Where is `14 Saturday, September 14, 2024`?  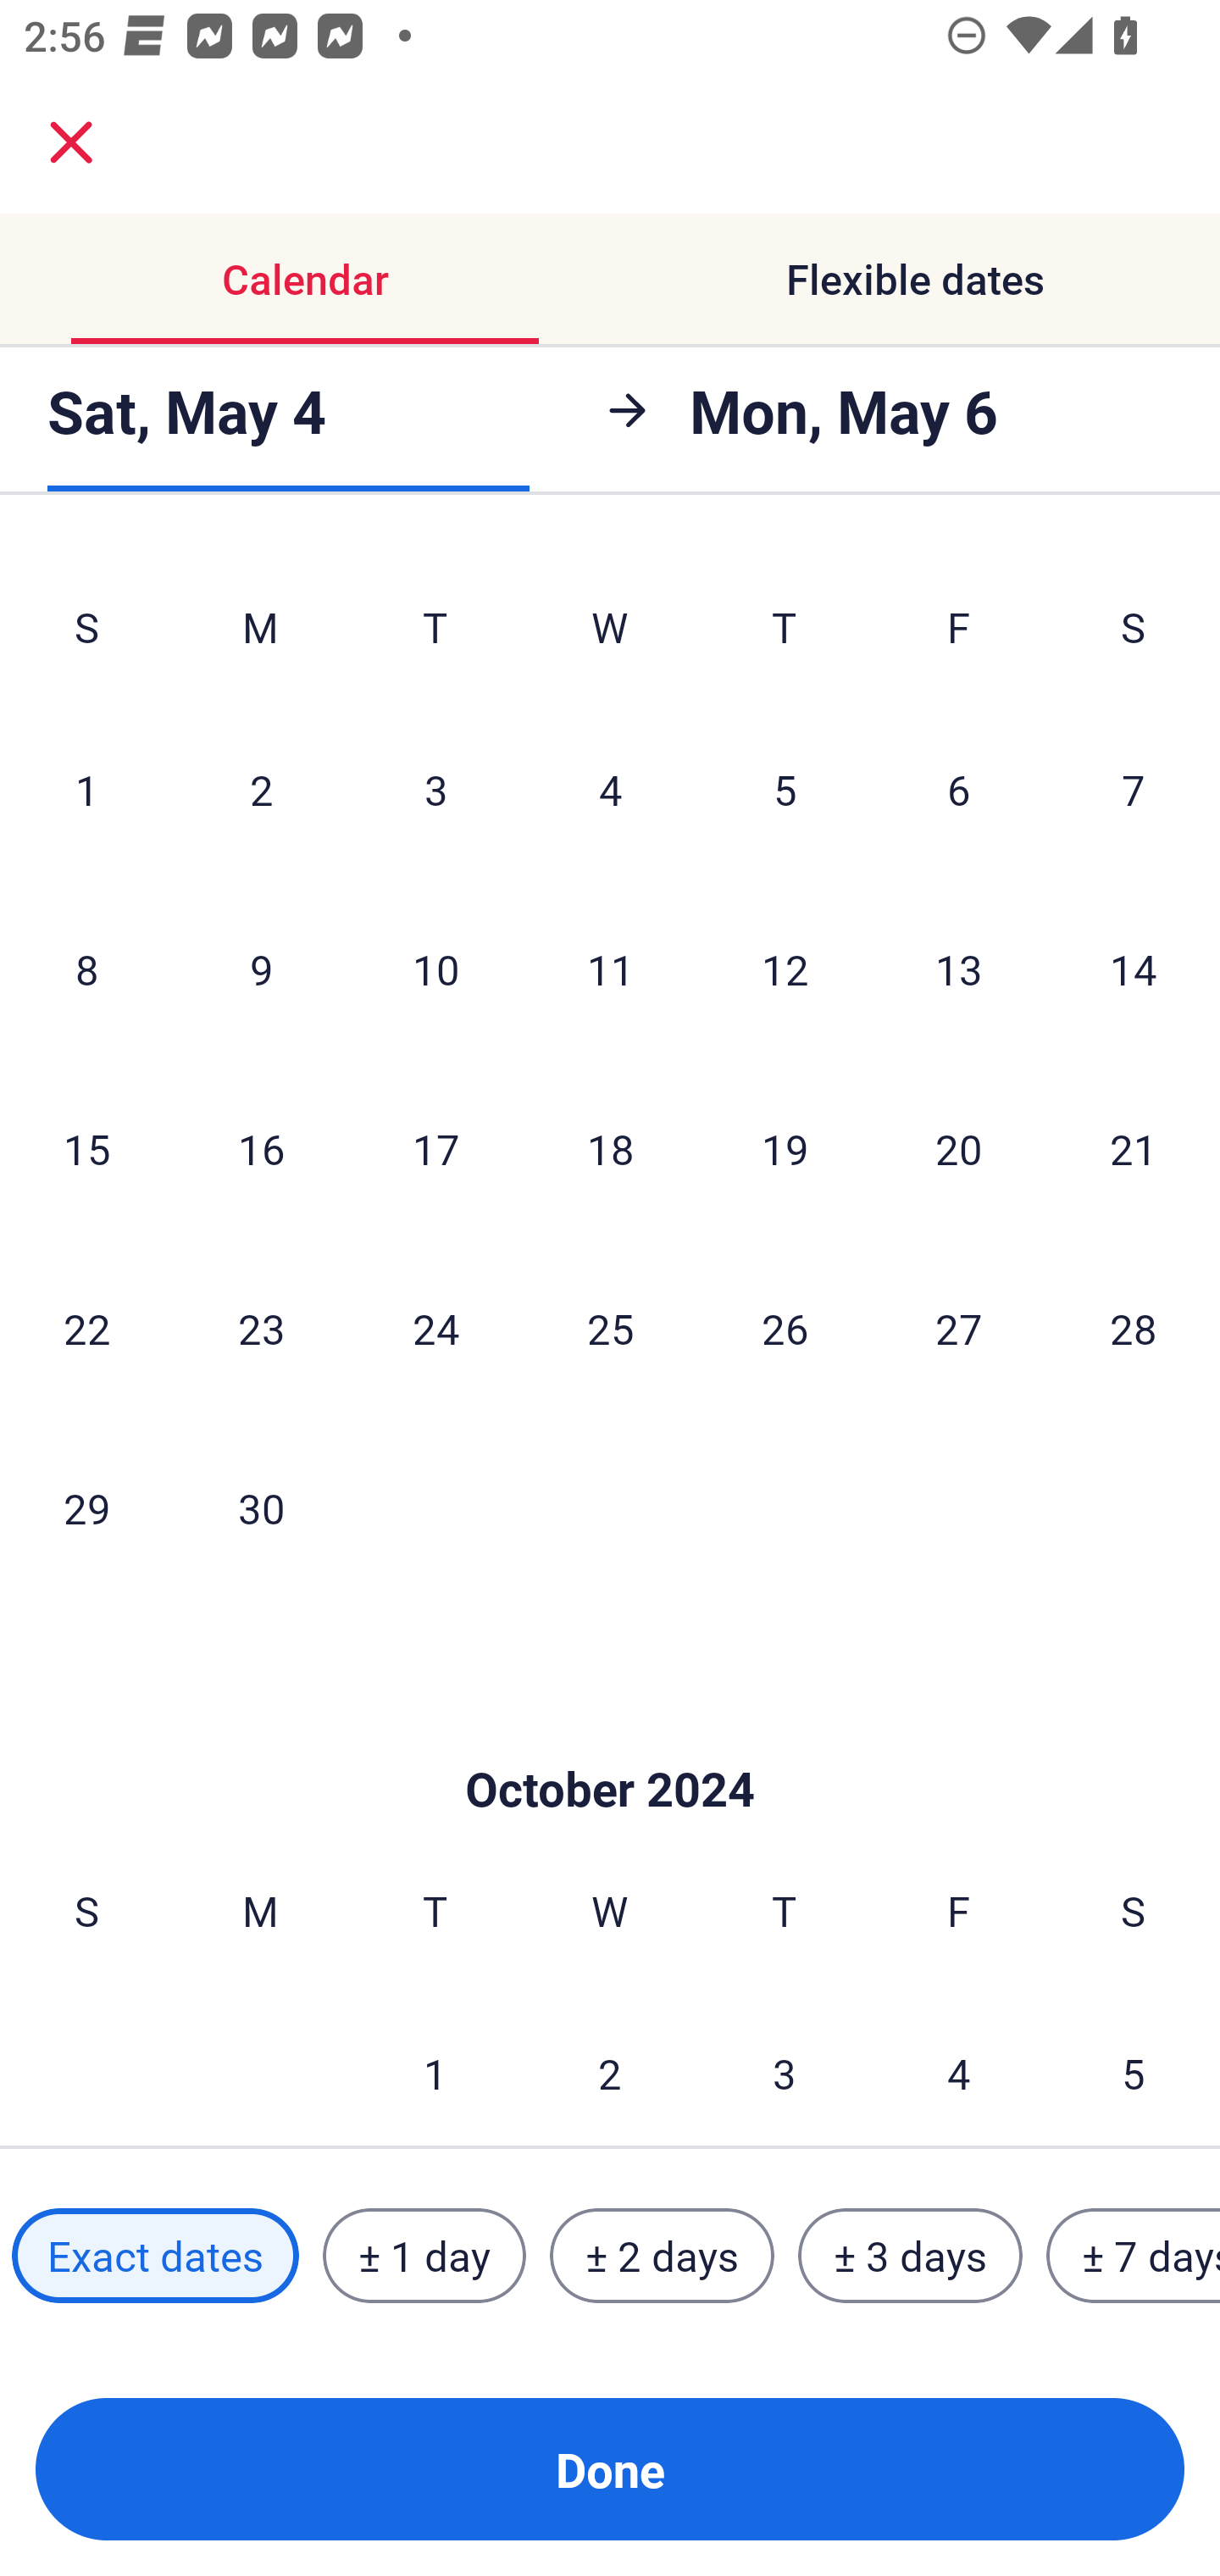
14 Saturday, September 14, 2024 is located at coordinates (1134, 968).